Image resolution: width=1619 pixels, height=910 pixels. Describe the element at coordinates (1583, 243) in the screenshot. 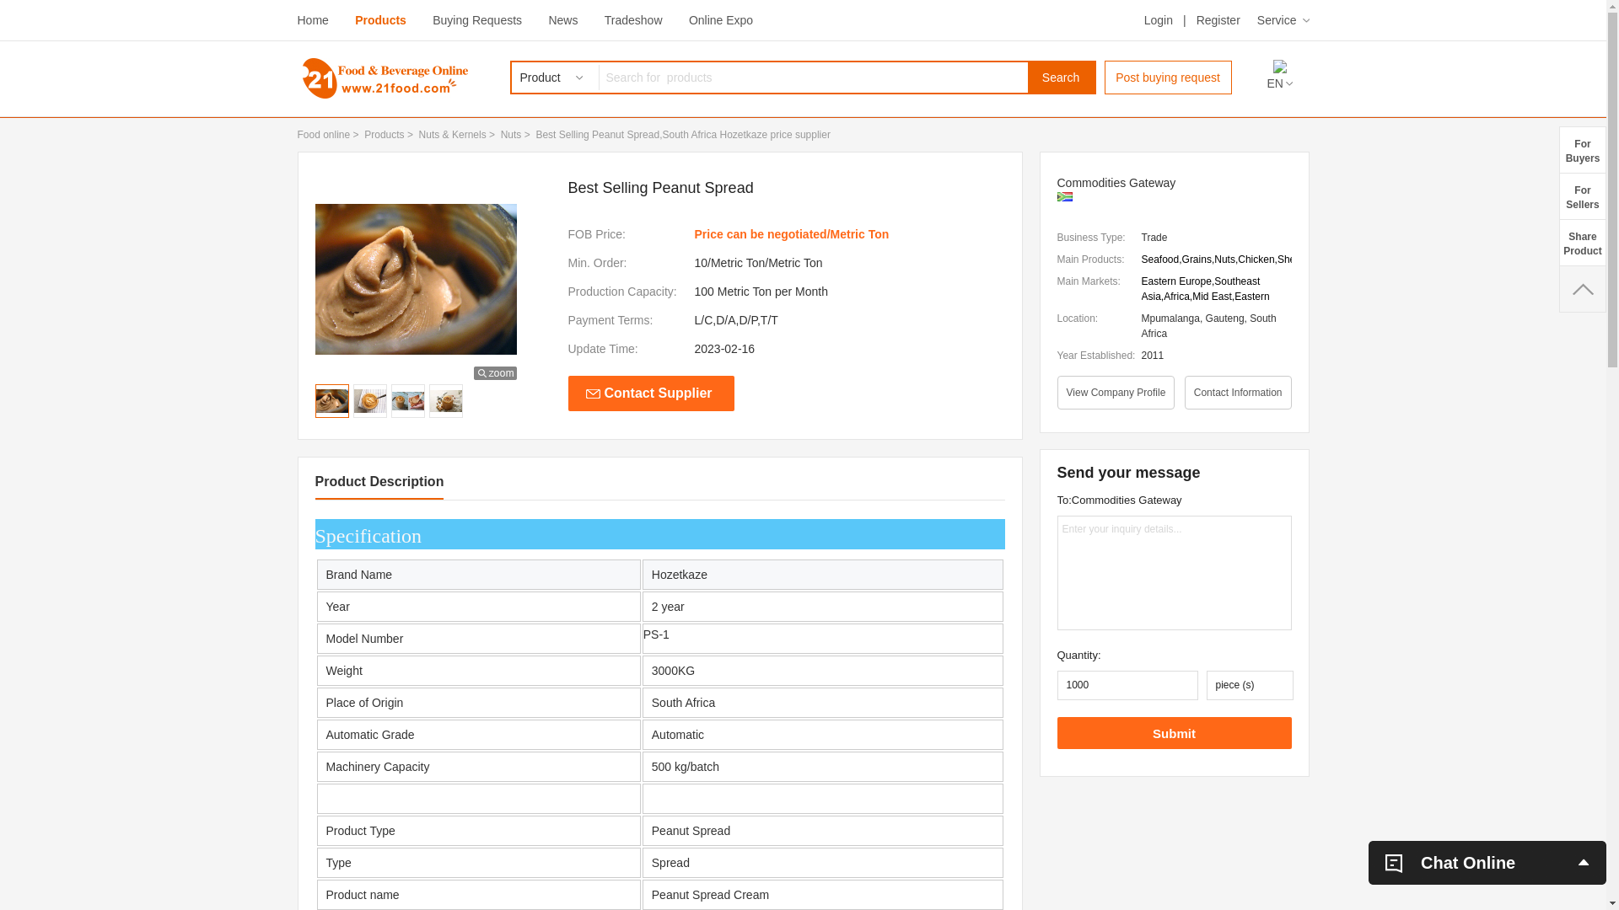

I see `Share
Product` at that location.